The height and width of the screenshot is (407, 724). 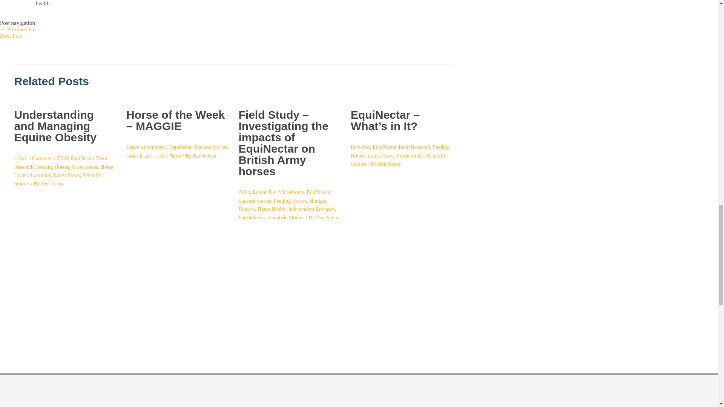 What do you see at coordinates (58, 179) in the screenshot?
I see `Scientific Studies` at bounding box center [58, 179].